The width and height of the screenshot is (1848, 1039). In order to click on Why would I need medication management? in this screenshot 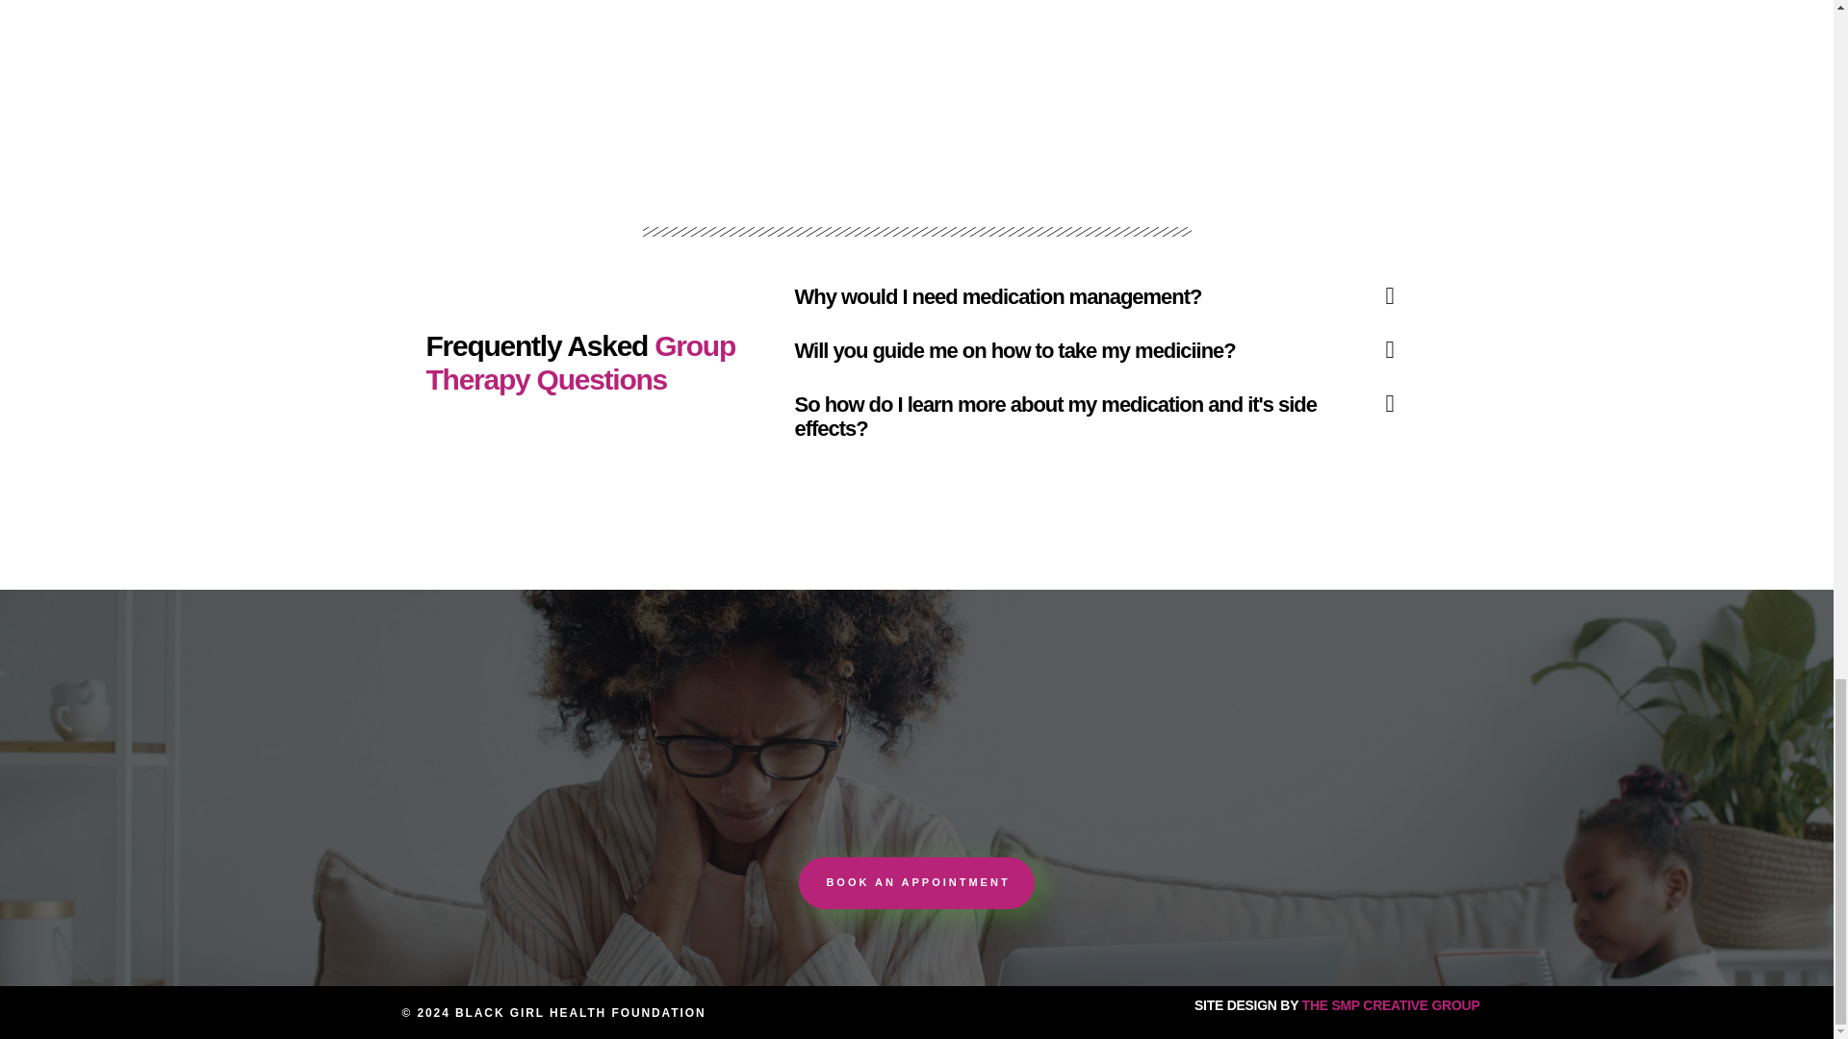, I will do `click(998, 296)`.